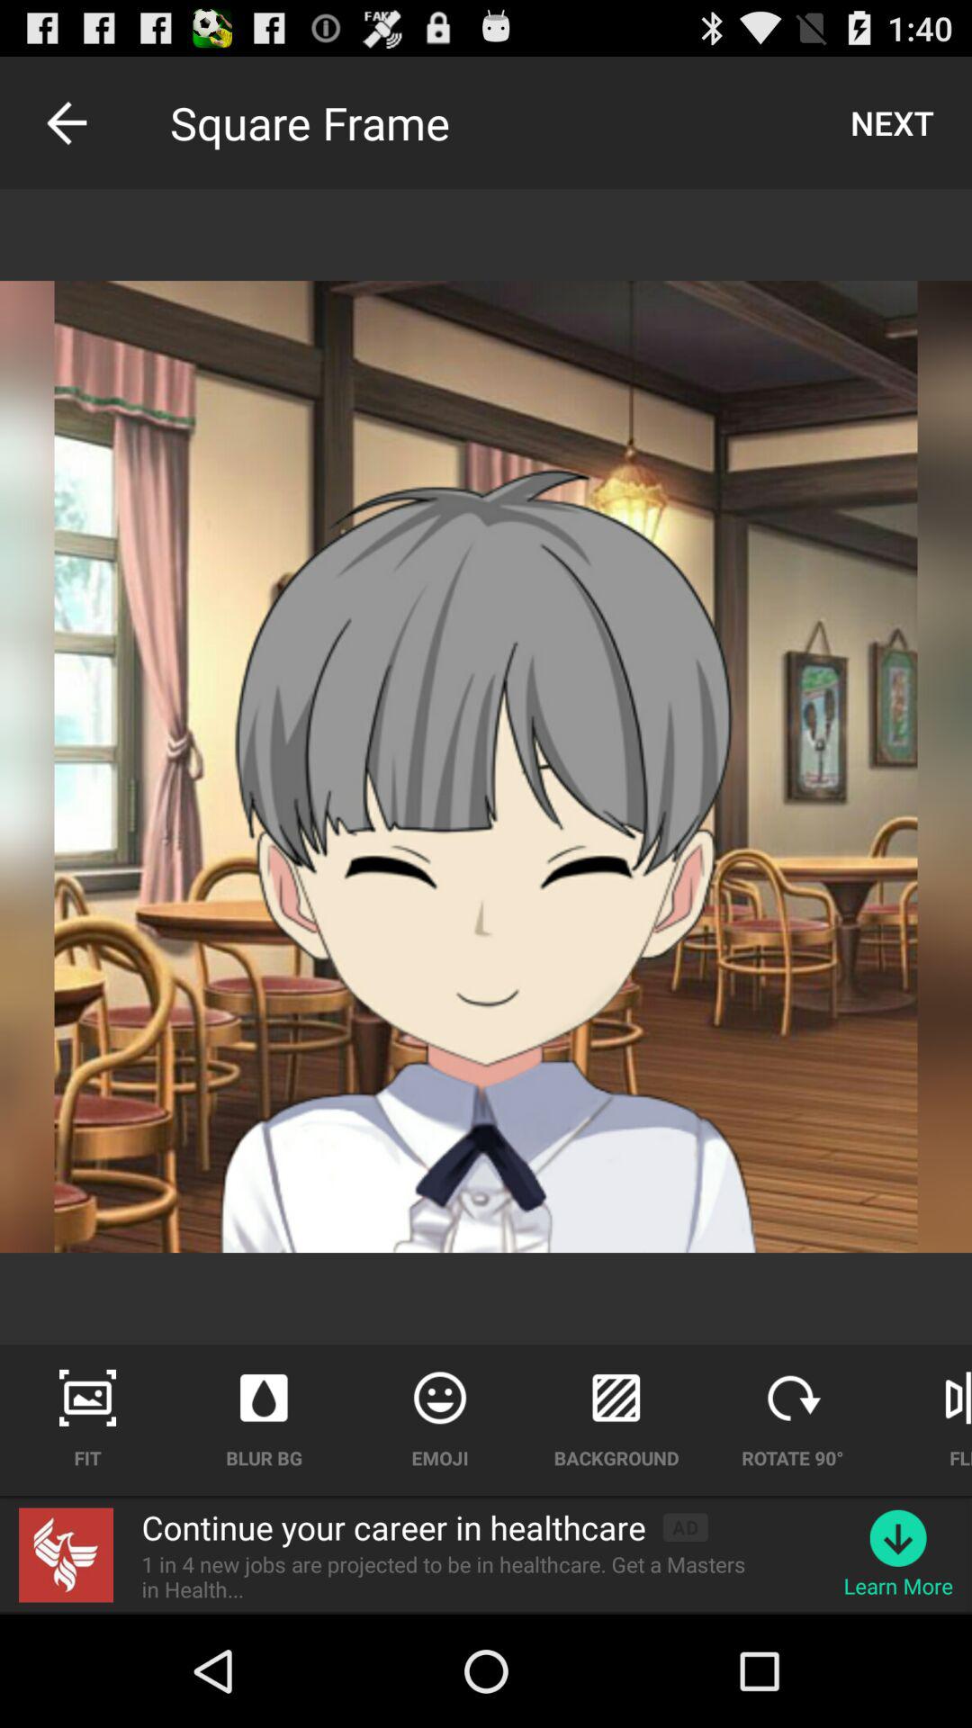 Image resolution: width=972 pixels, height=1728 pixels. What do you see at coordinates (454, 1577) in the screenshot?
I see `choose 1 in 4 item` at bounding box center [454, 1577].